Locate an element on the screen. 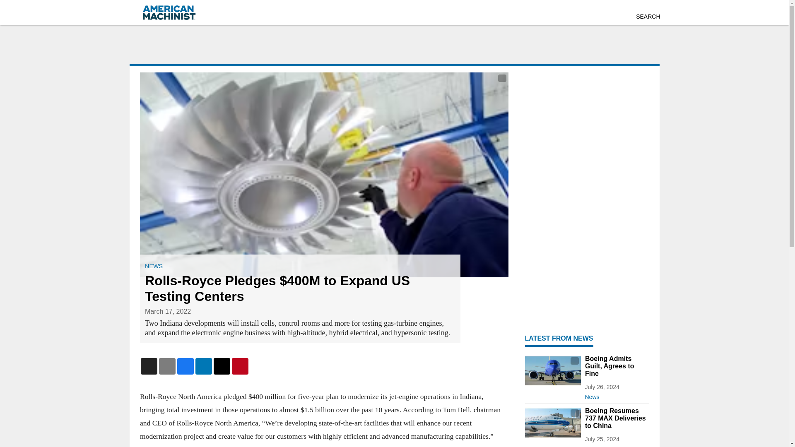  News is located at coordinates (616, 445).